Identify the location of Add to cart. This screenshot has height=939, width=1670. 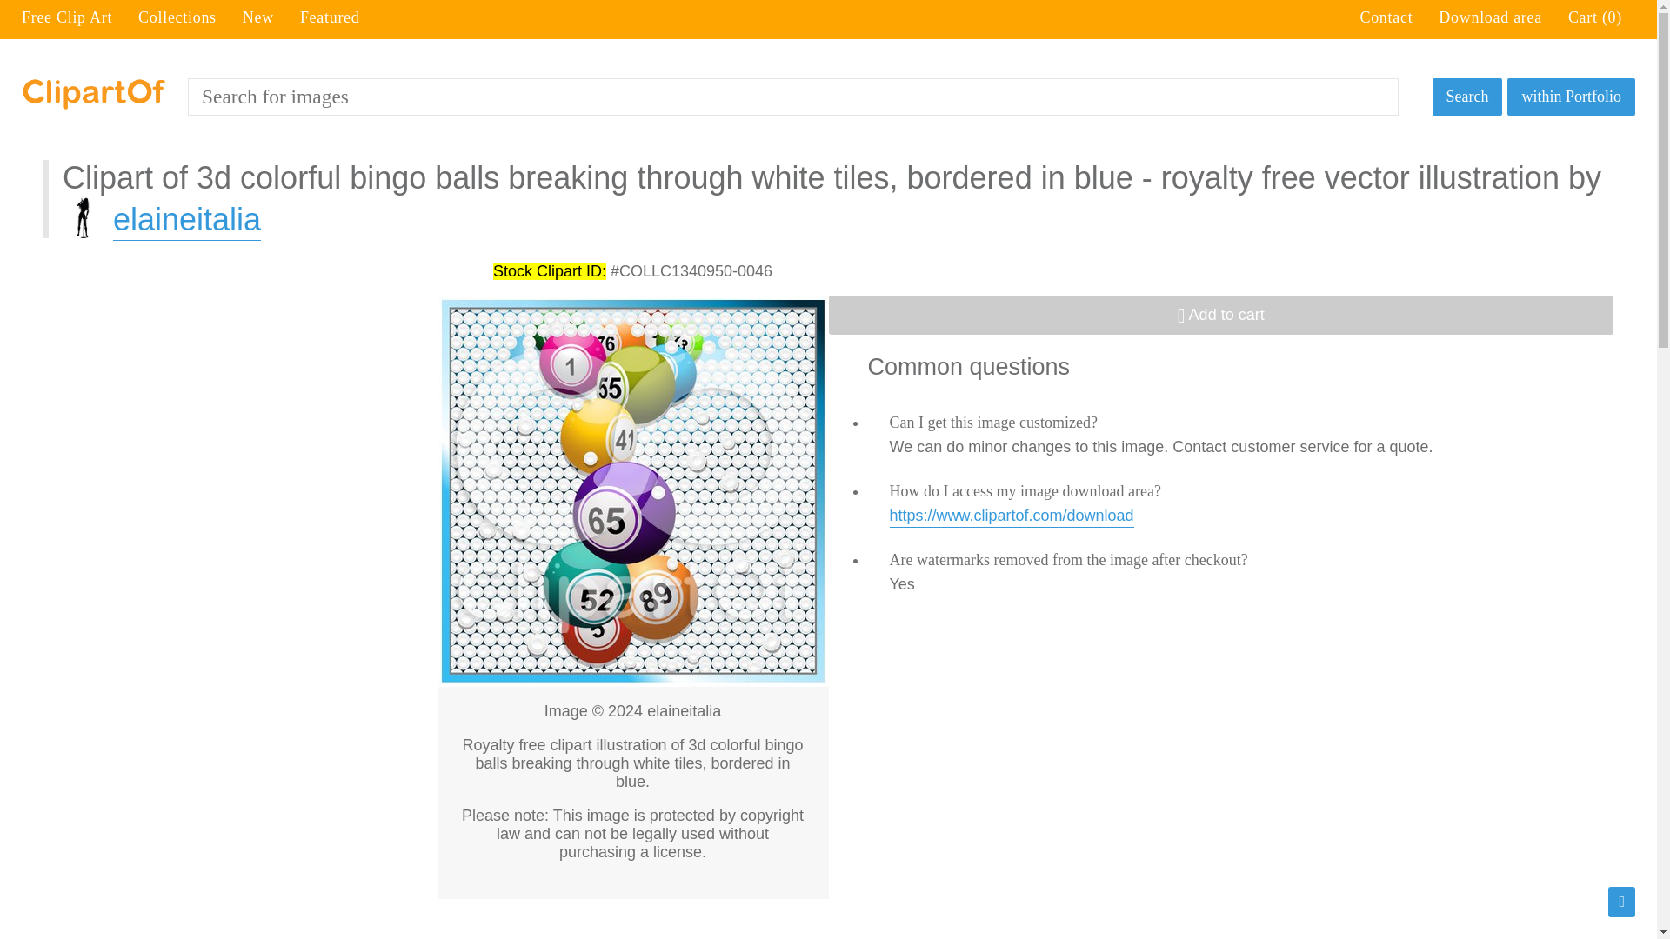
(1220, 315).